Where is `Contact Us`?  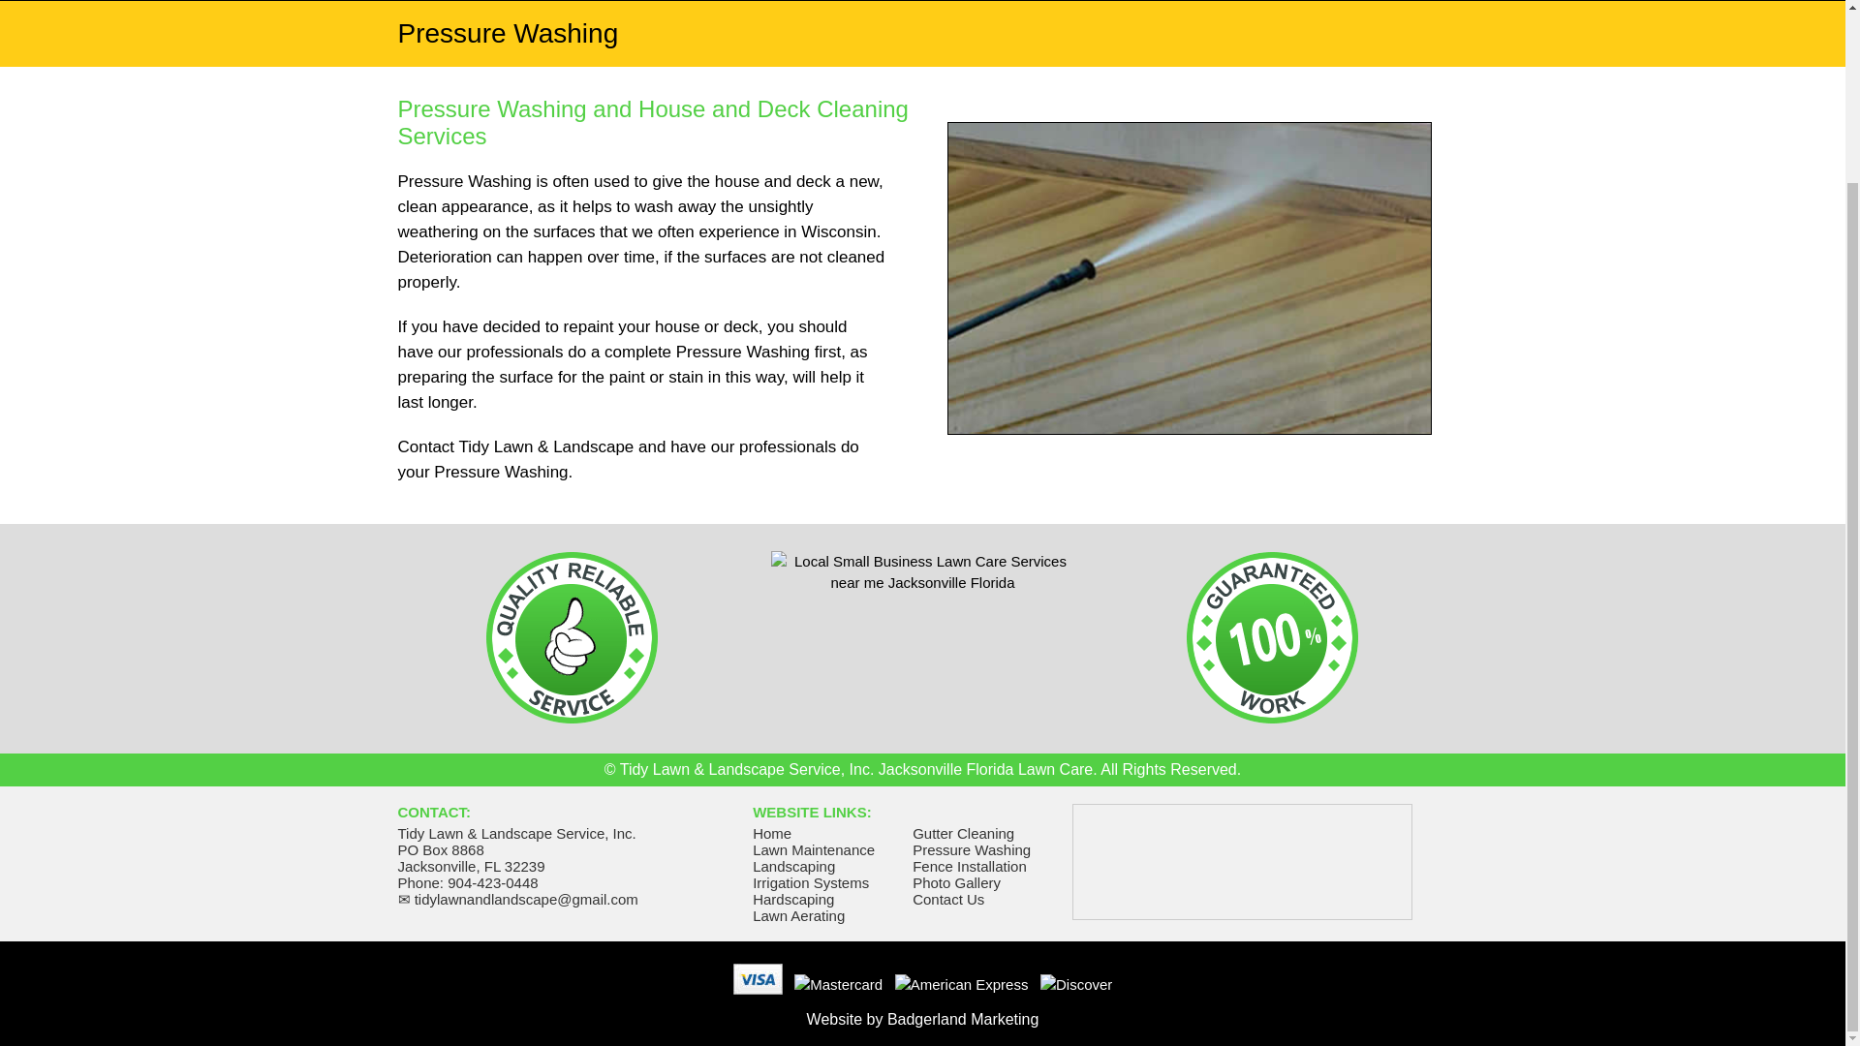
Contact Us is located at coordinates (947, 899).